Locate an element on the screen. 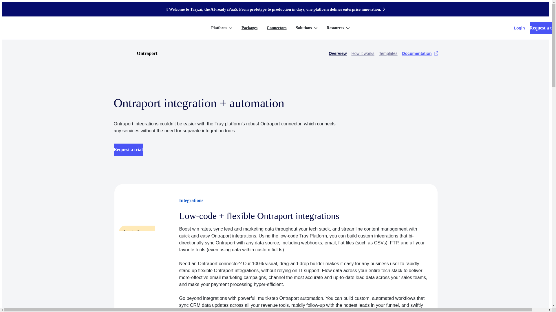  Integrations is located at coordinates (137, 231).